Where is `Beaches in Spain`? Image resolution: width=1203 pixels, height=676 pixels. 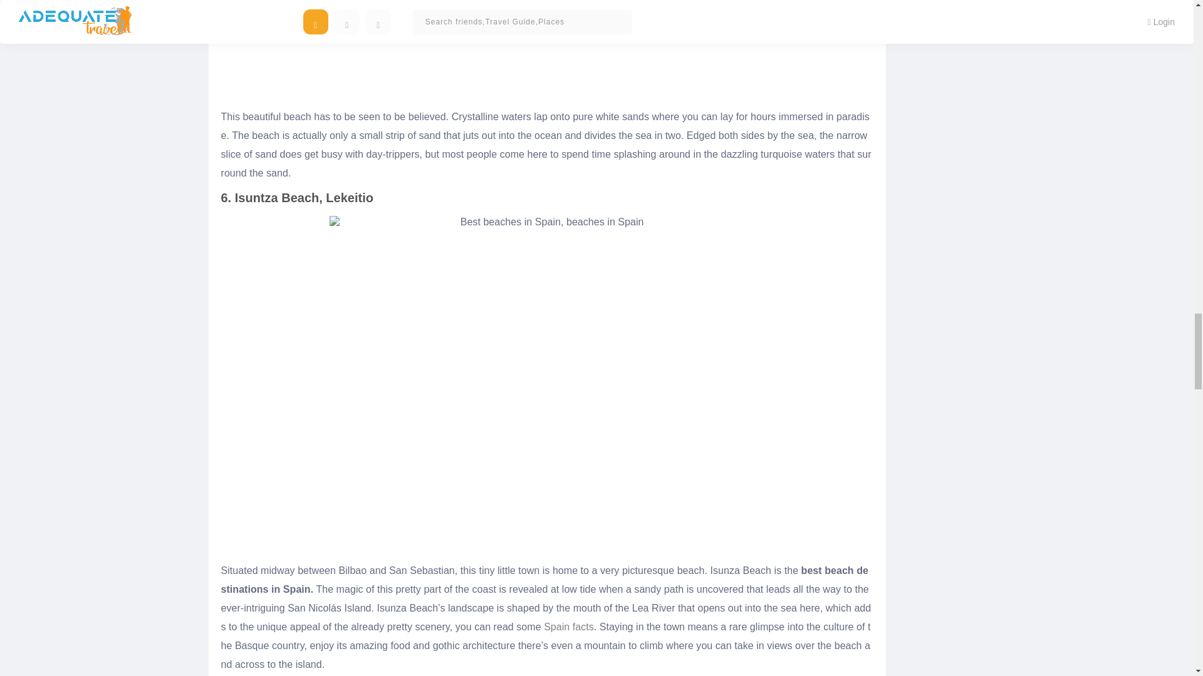
Beaches in Spain is located at coordinates (547, 51).